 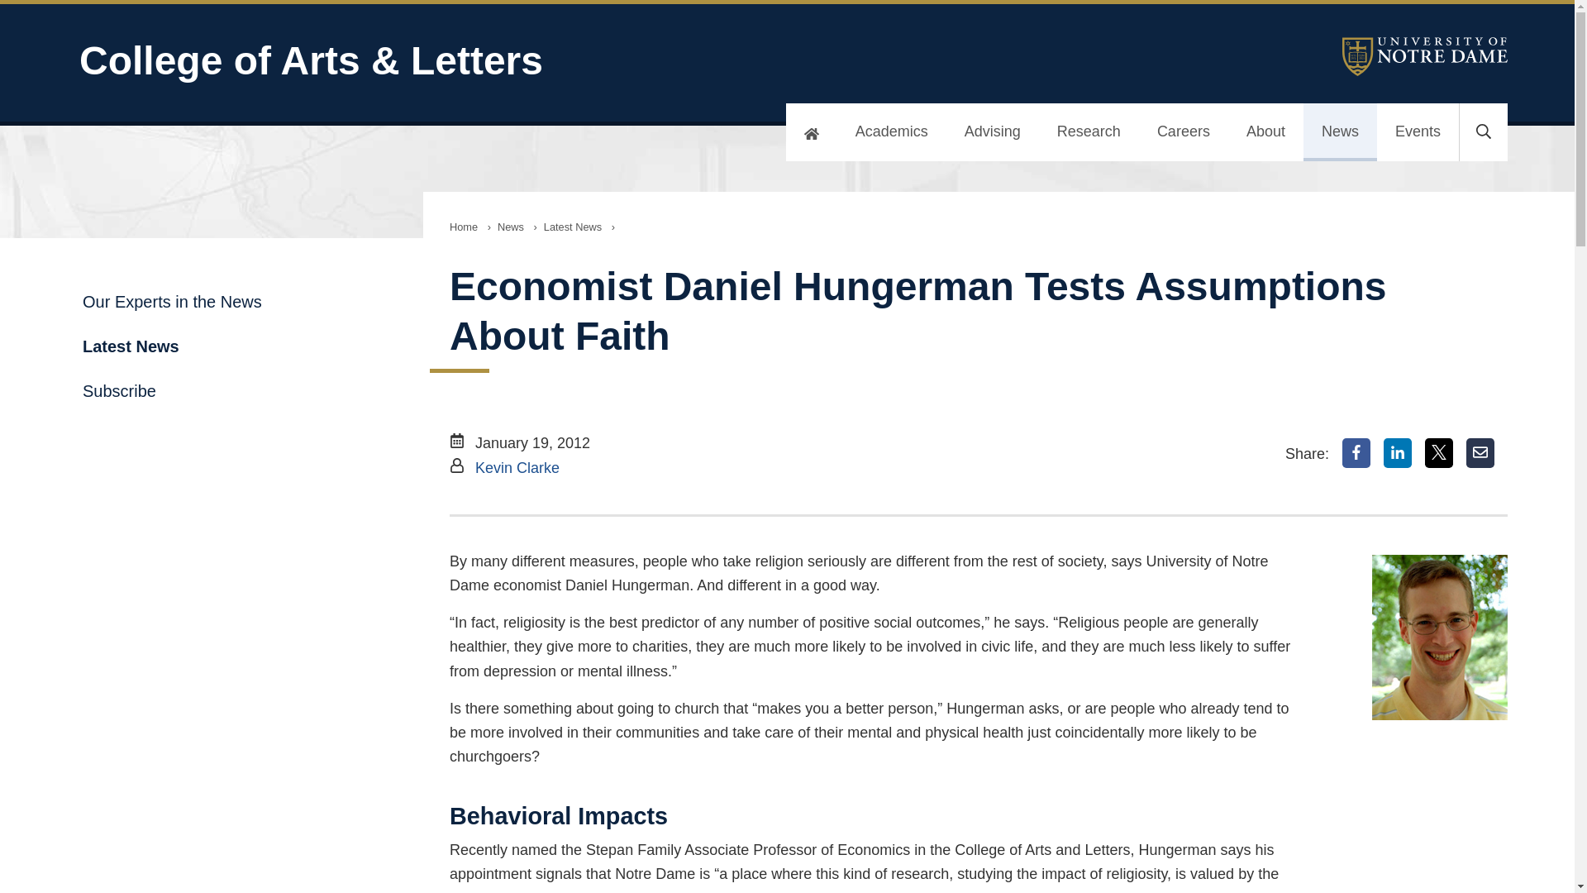 What do you see at coordinates (891, 132) in the screenshot?
I see `Academics` at bounding box center [891, 132].